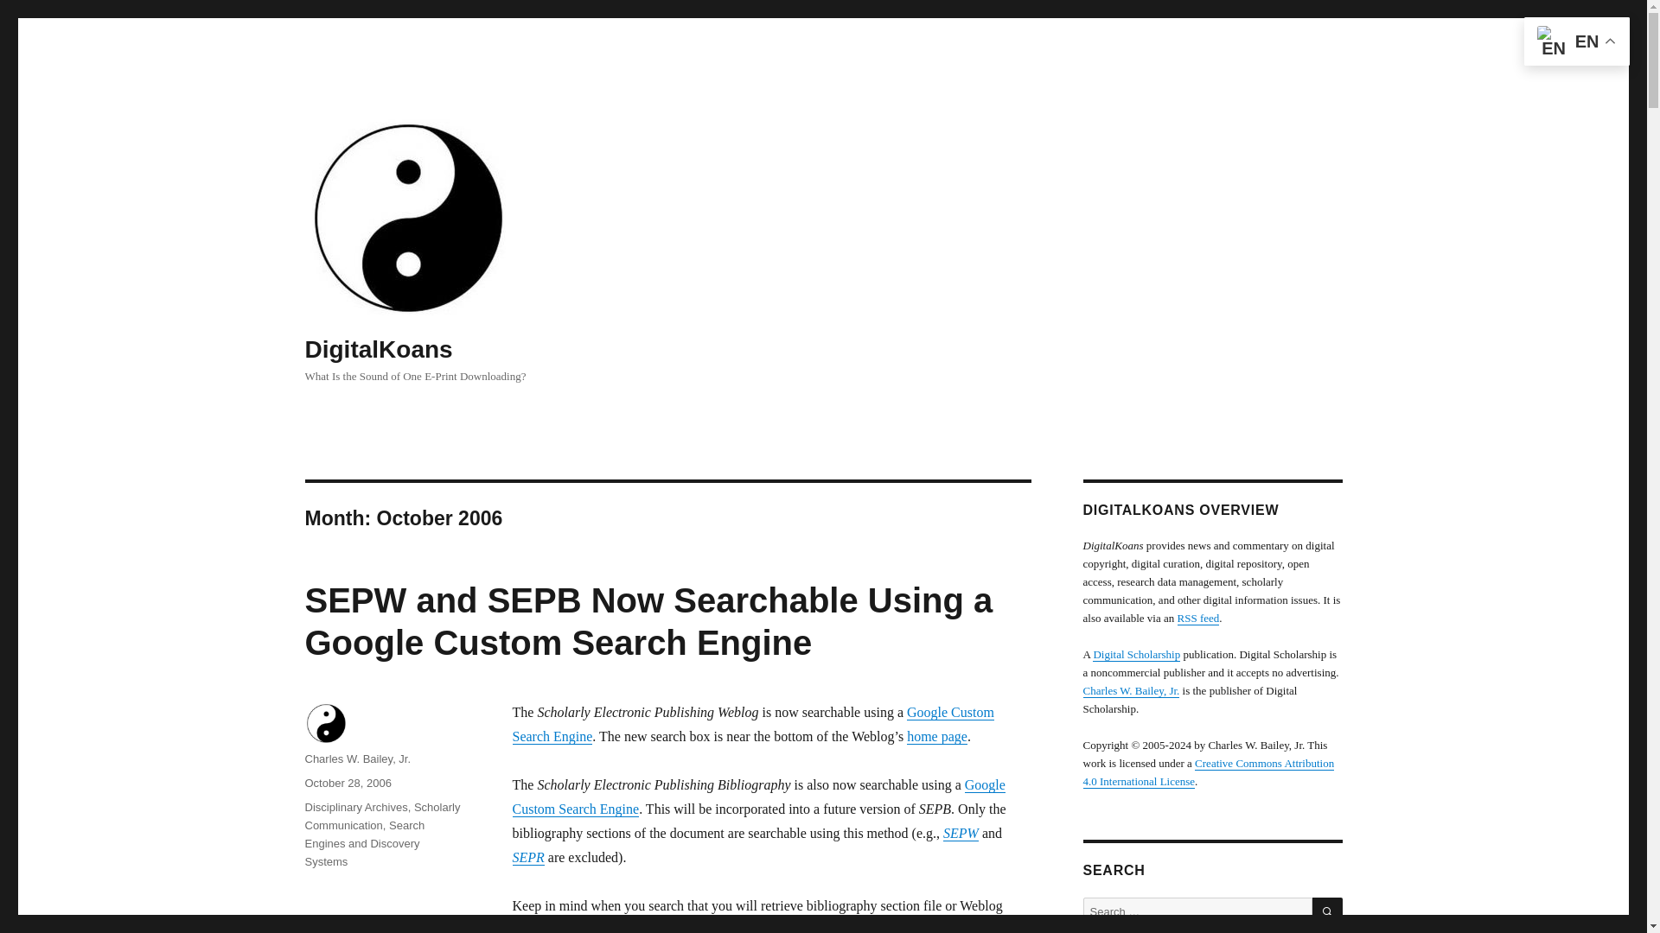  Describe the element at coordinates (377, 349) in the screenshot. I see `DigitalKoans` at that location.